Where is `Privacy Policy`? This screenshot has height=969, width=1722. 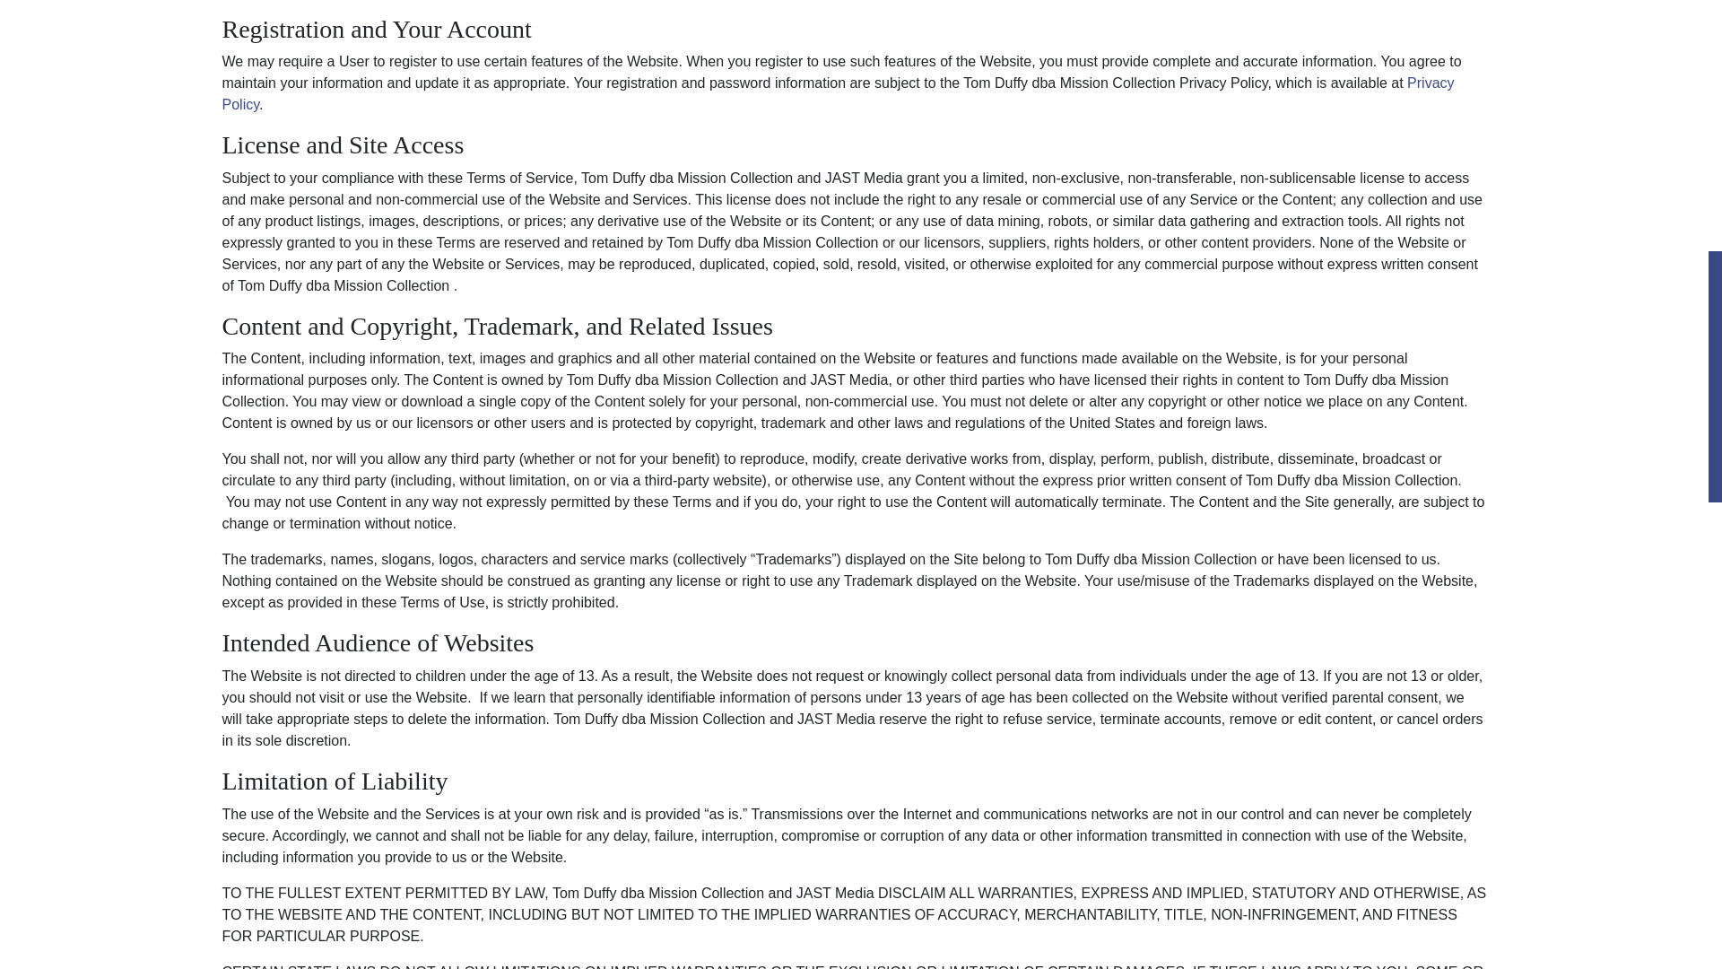 Privacy Policy is located at coordinates (838, 93).